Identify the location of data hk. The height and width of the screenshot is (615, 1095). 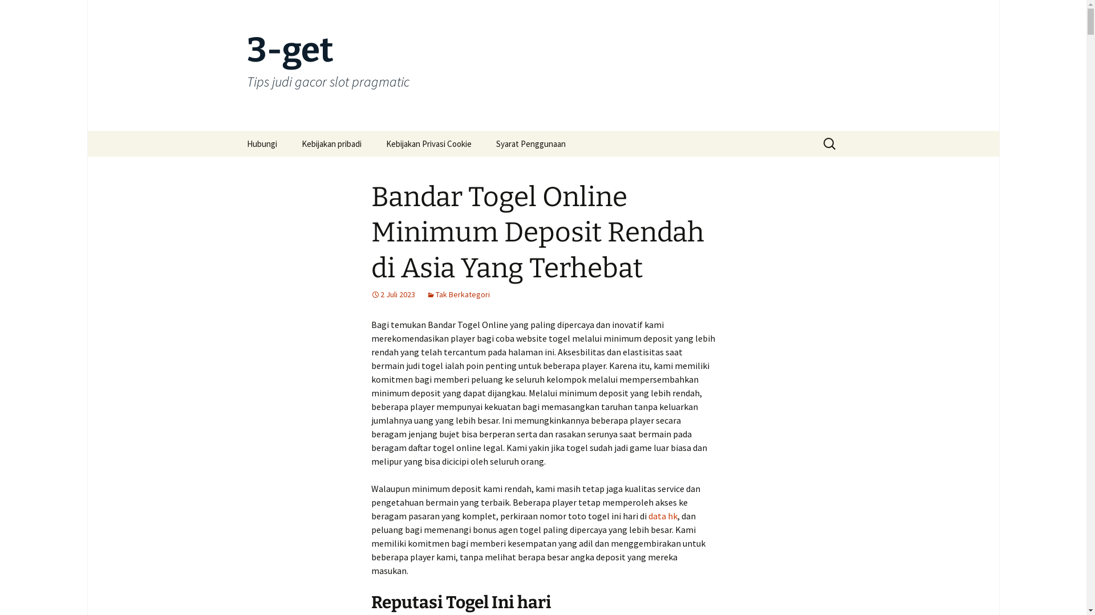
(663, 516).